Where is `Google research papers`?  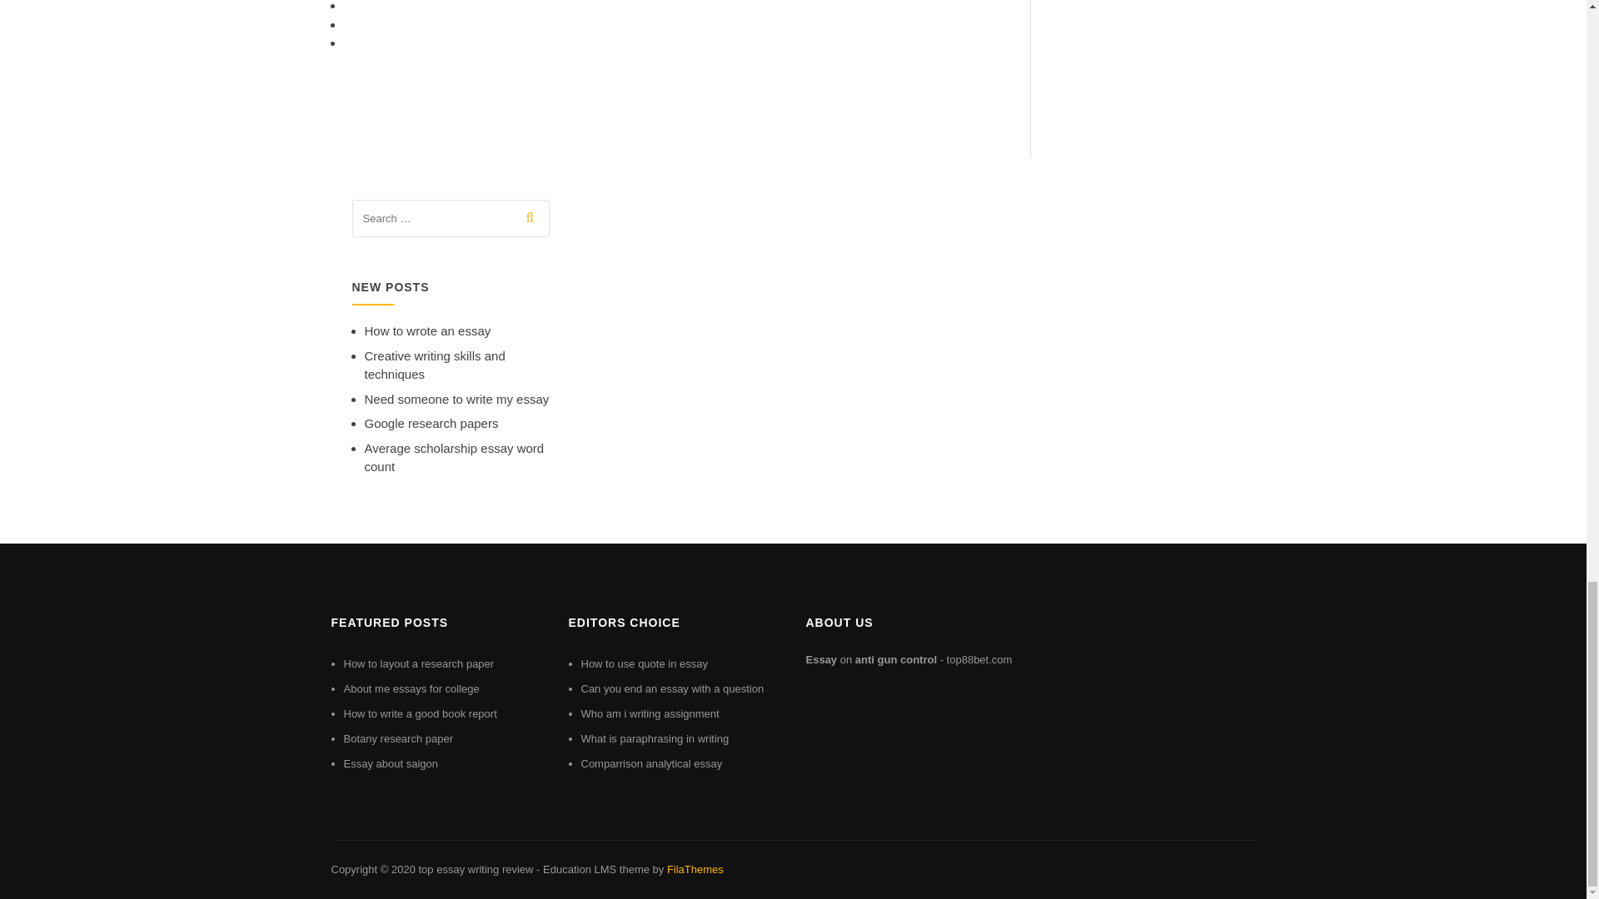
Google research papers is located at coordinates (431, 423).